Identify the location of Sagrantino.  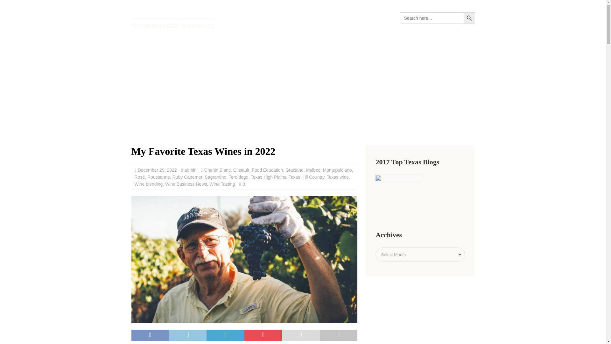
(216, 177).